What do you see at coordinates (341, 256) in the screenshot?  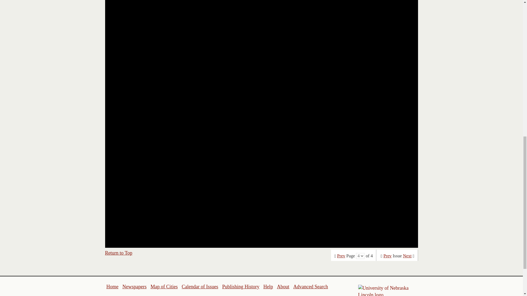 I see `Prev` at bounding box center [341, 256].